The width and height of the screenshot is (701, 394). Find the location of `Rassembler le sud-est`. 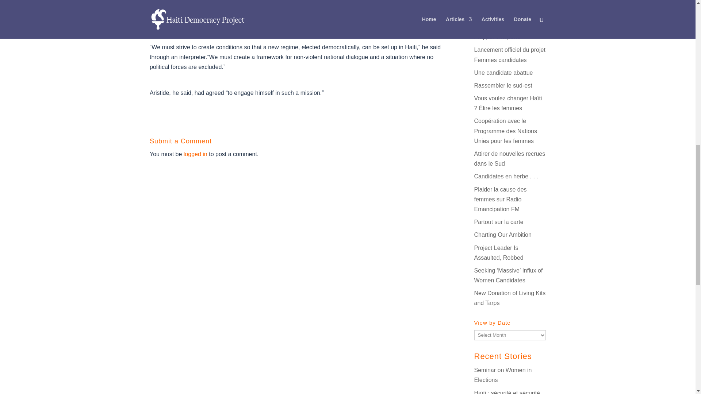

Rassembler le sud-est is located at coordinates (503, 85).